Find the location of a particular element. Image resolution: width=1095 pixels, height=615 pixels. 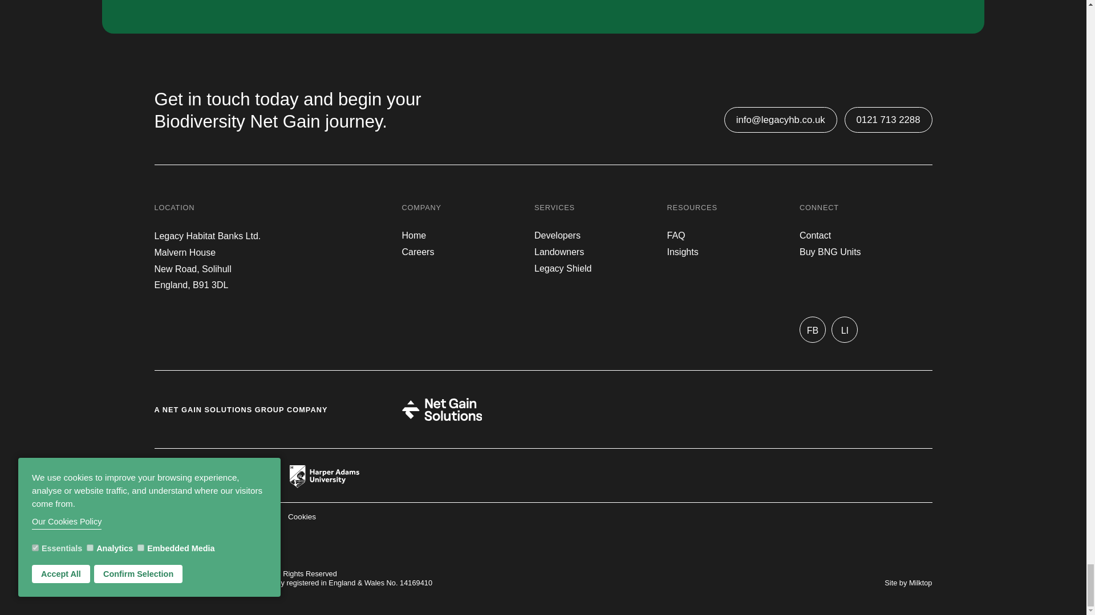

Contact is located at coordinates (815, 236).